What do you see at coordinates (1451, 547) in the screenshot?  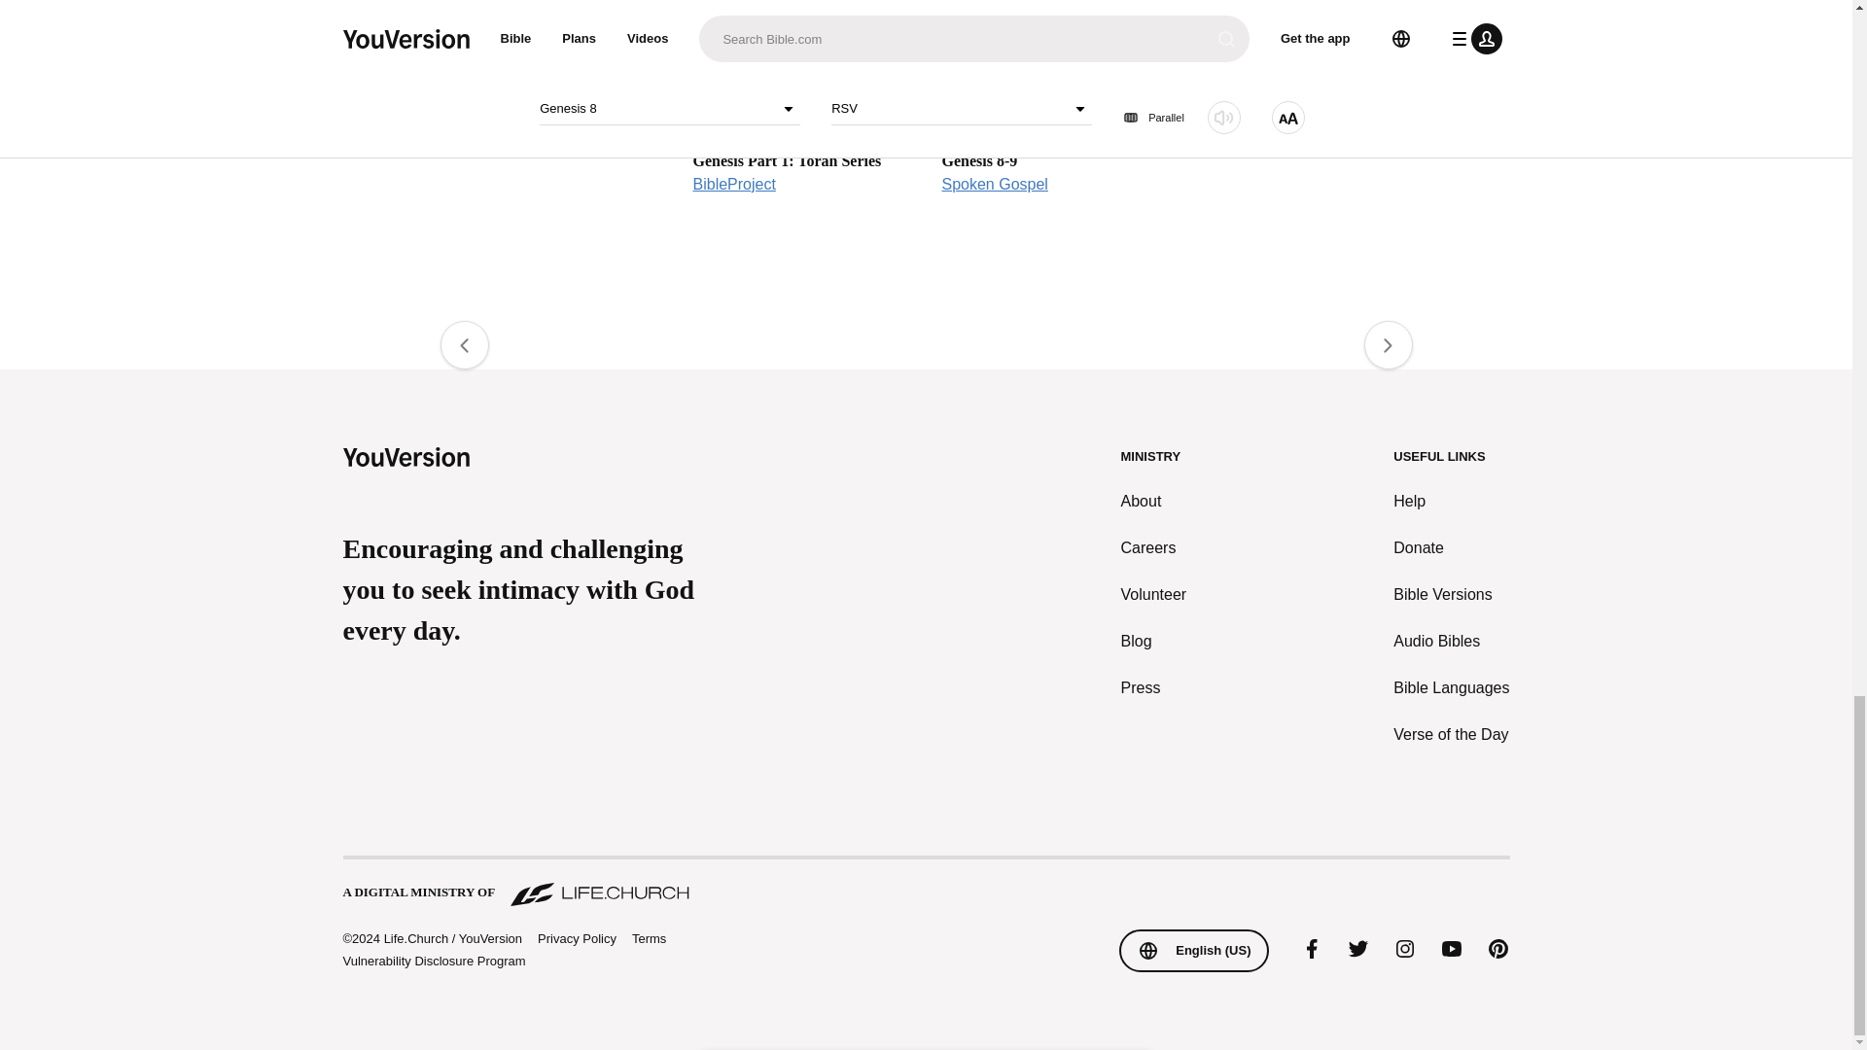 I see `Donate` at bounding box center [1451, 547].